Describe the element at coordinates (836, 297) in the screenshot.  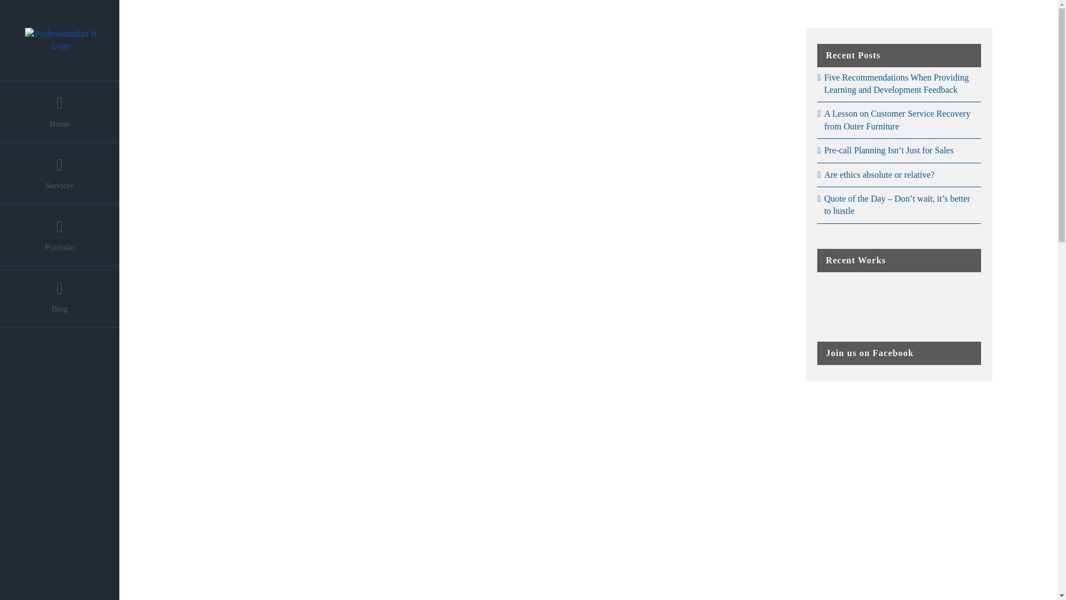
I see `eLearning Work Samples Produced by Jenny Anderson` at that location.